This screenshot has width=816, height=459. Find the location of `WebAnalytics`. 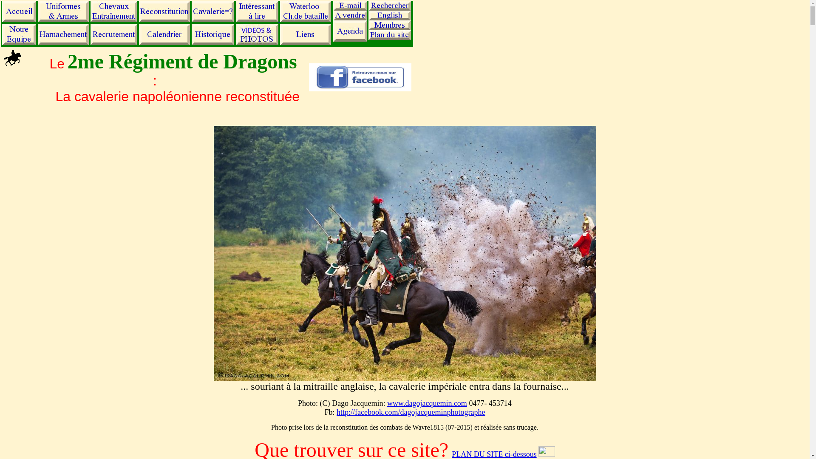

WebAnalytics is located at coordinates (547, 455).